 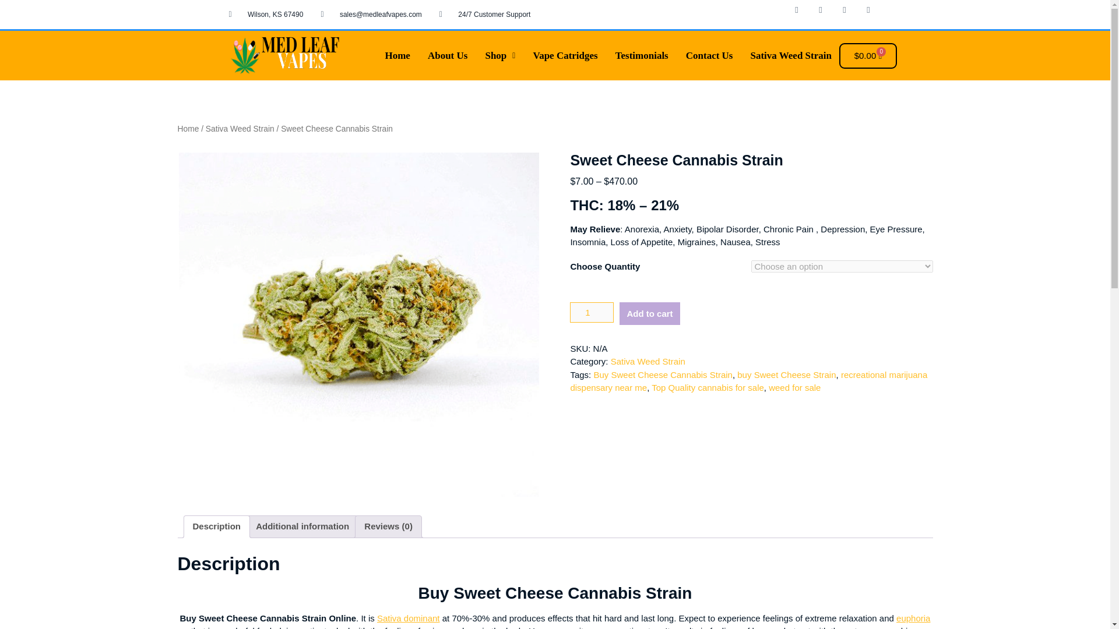 I want to click on About Us, so click(x=448, y=55).